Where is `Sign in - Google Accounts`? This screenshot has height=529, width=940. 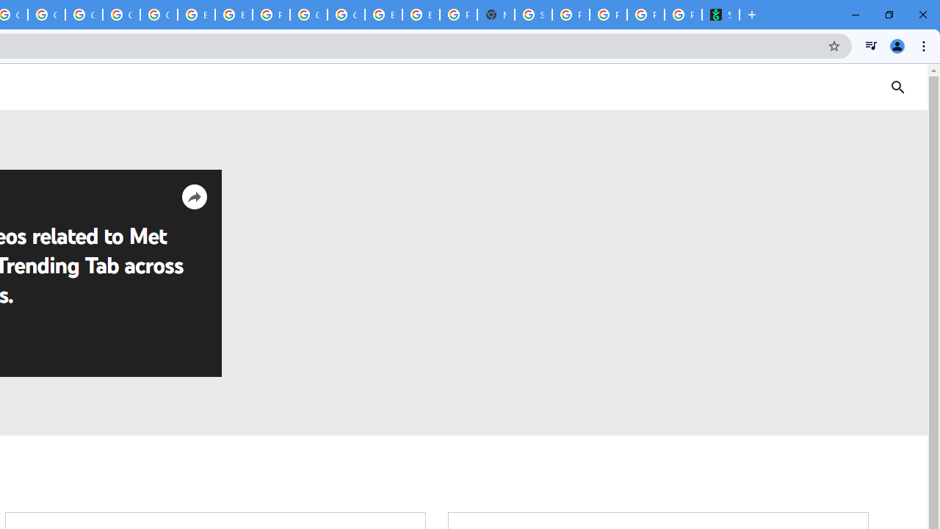 Sign in - Google Accounts is located at coordinates (533, 15).